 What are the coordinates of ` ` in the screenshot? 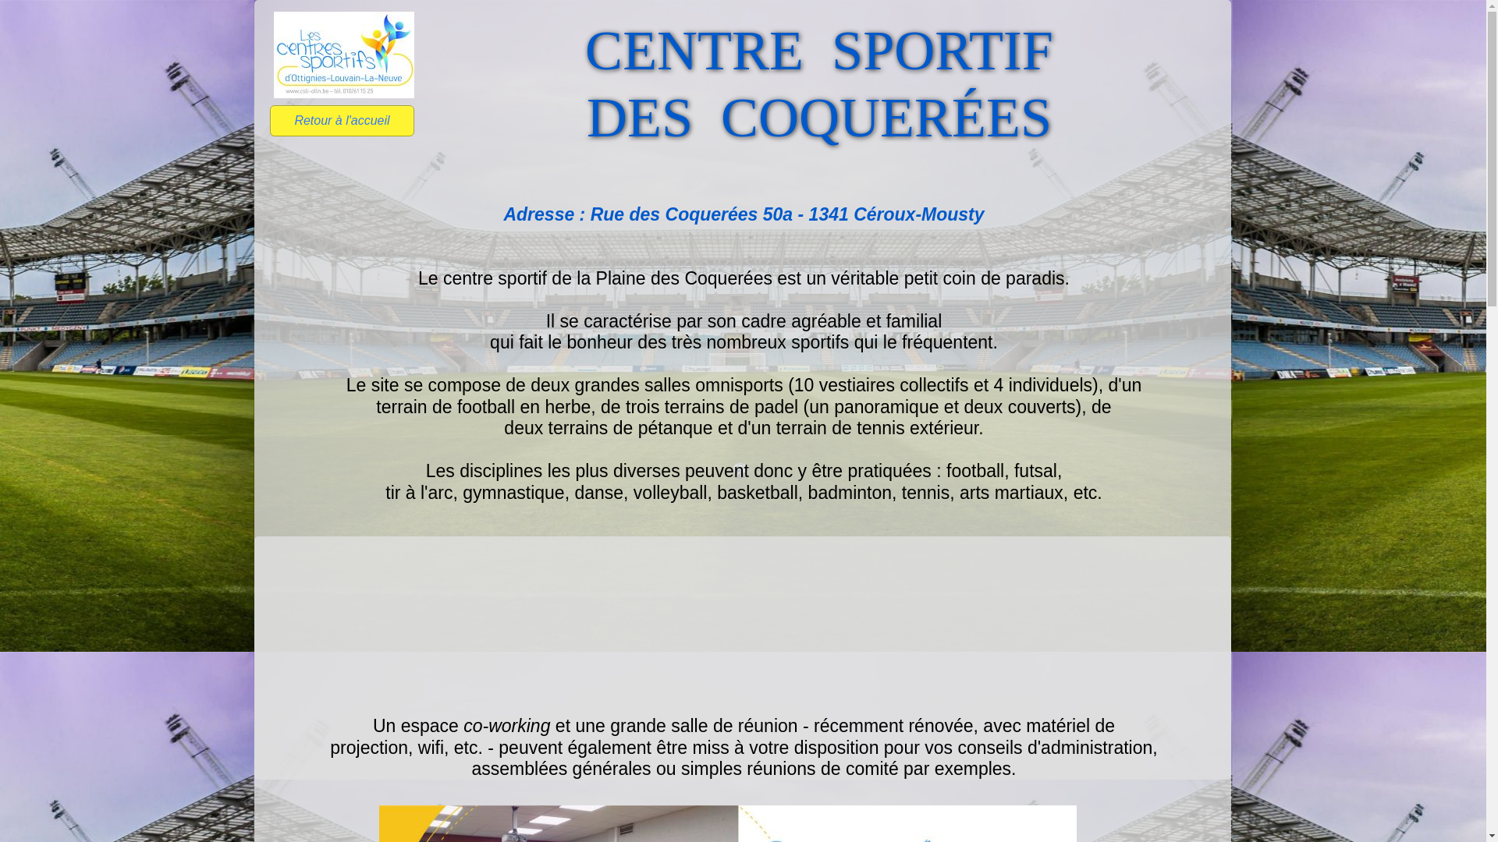 It's located at (693, 6).